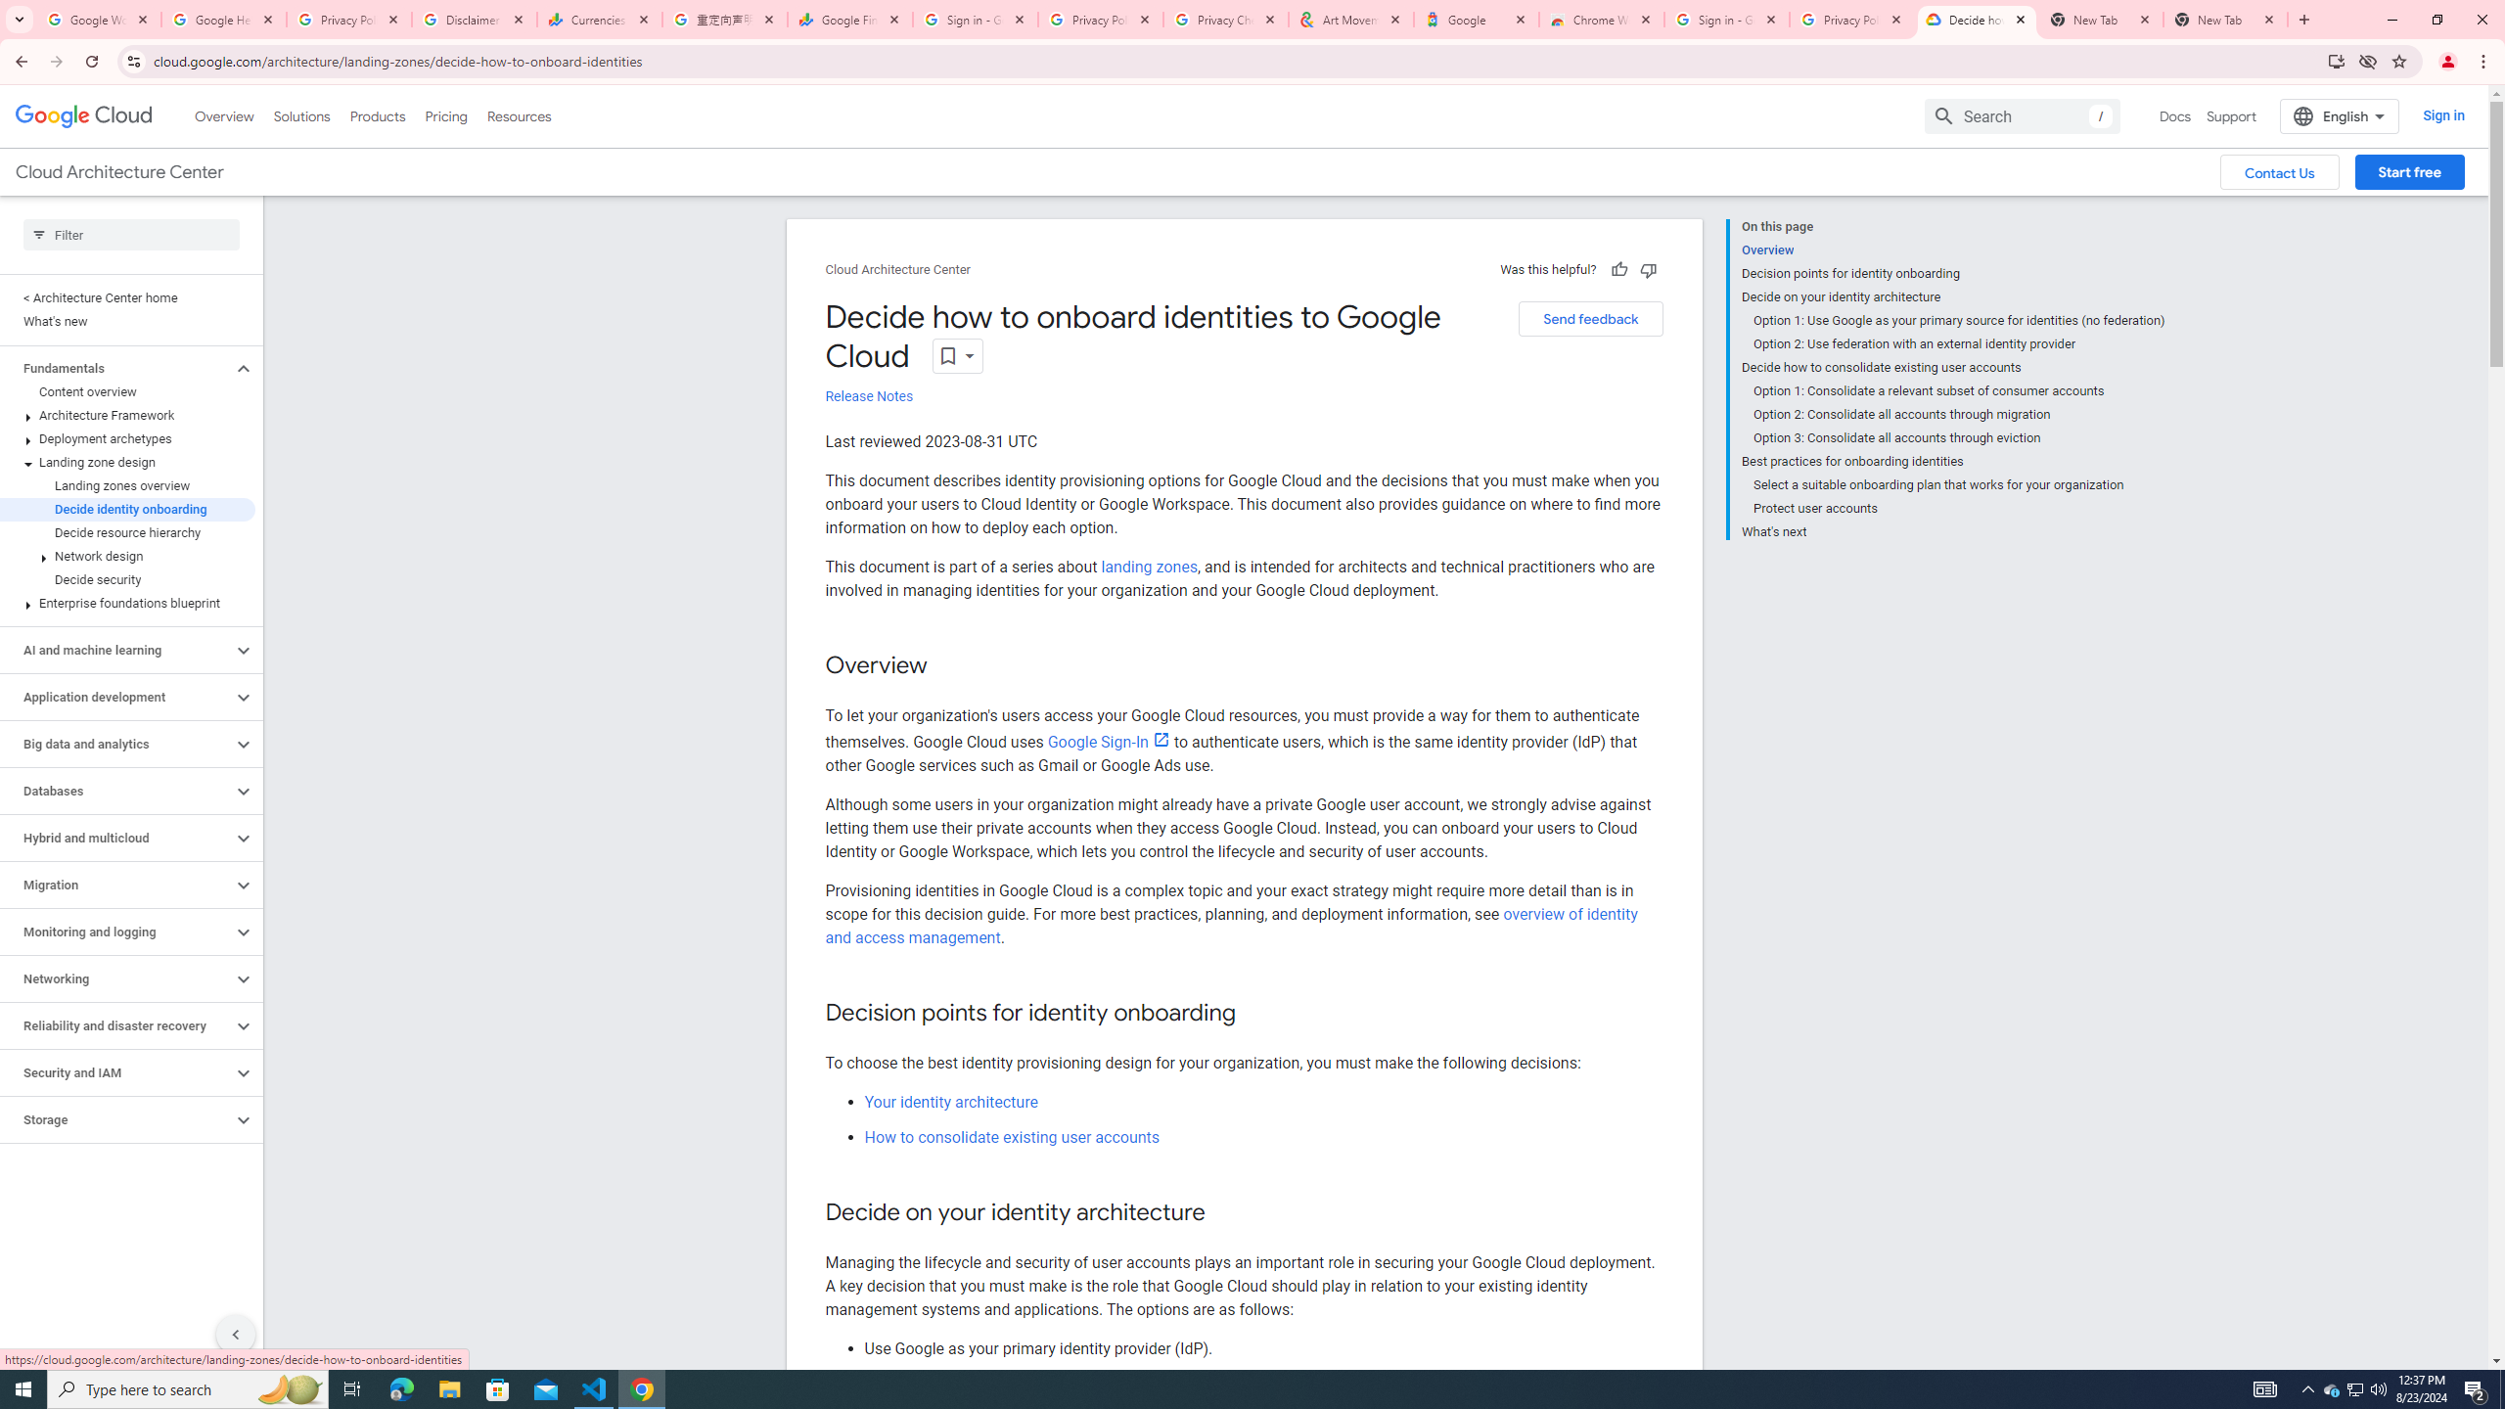 The image size is (2505, 1409). What do you see at coordinates (235, 1334) in the screenshot?
I see `Hide side navigation` at bounding box center [235, 1334].